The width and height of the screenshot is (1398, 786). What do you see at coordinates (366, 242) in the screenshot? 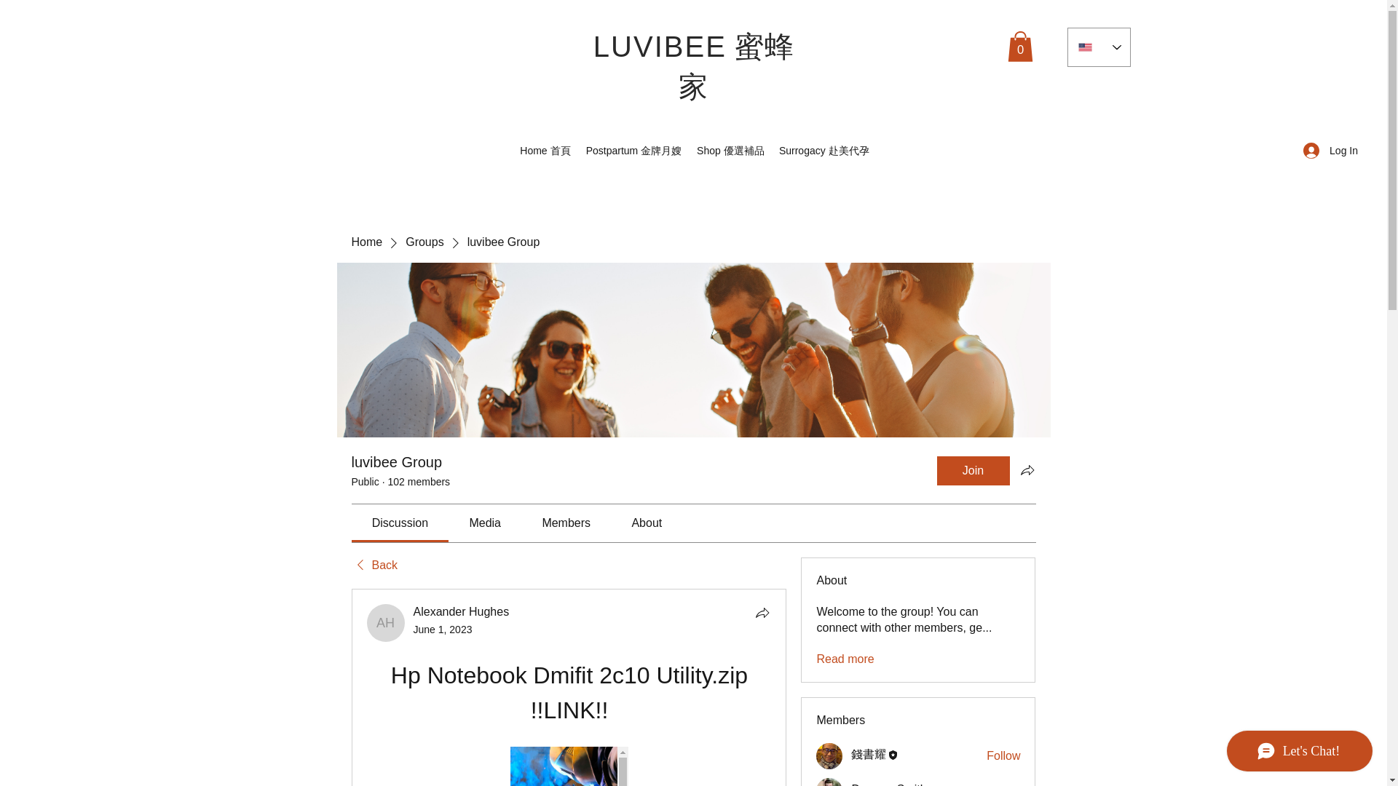
I see `Home` at bounding box center [366, 242].